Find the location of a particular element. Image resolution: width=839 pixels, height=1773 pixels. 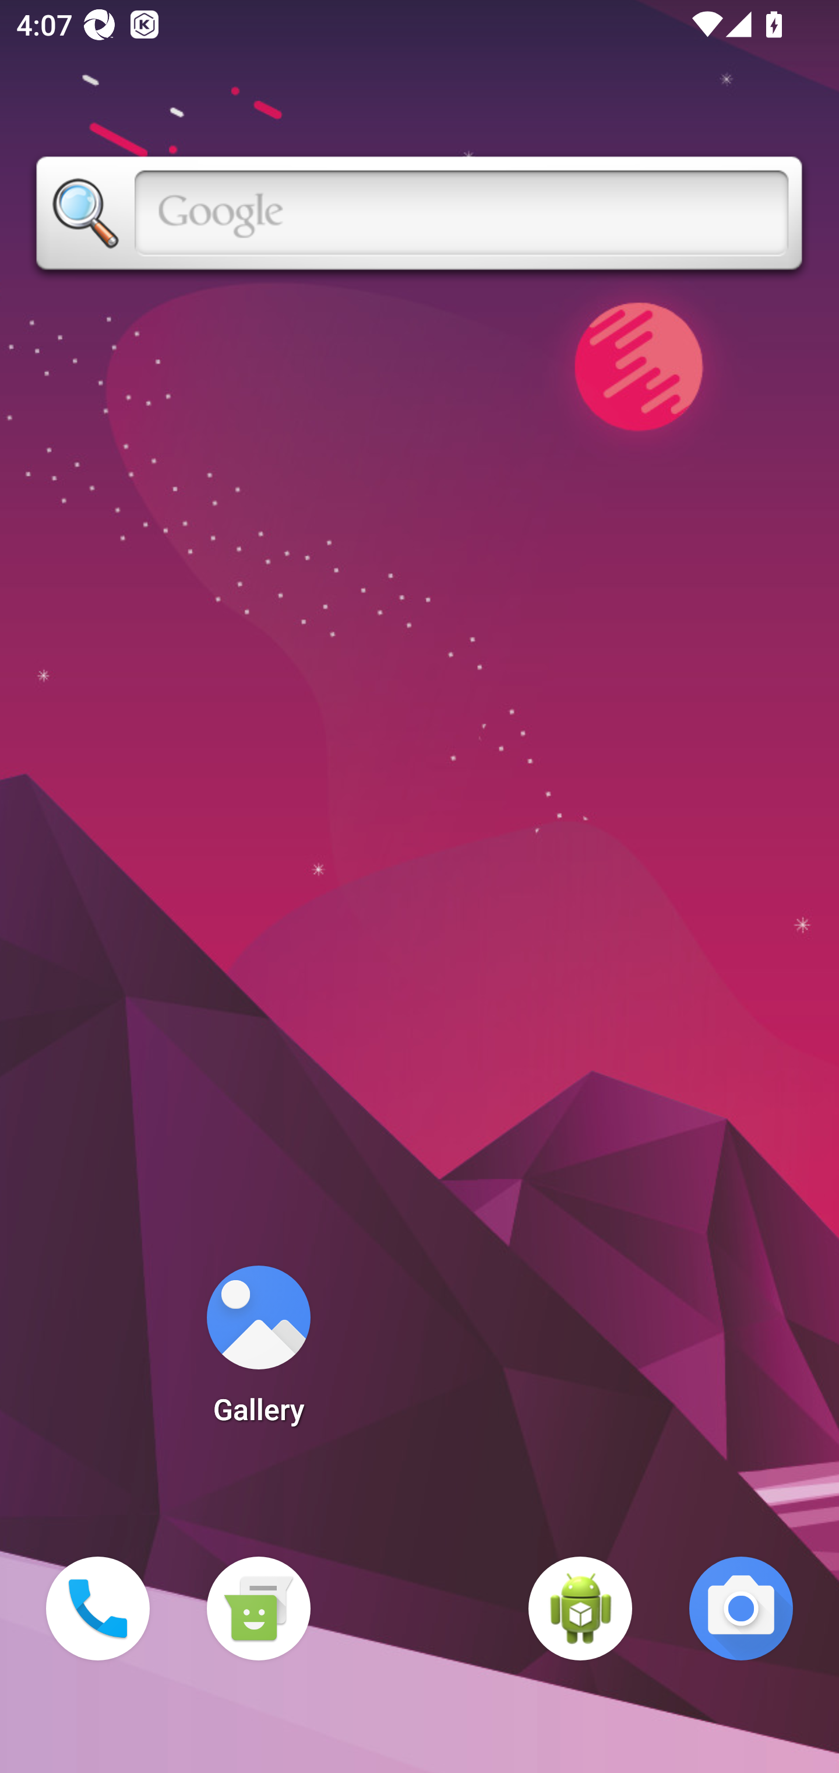

Messaging is located at coordinates (258, 1609).